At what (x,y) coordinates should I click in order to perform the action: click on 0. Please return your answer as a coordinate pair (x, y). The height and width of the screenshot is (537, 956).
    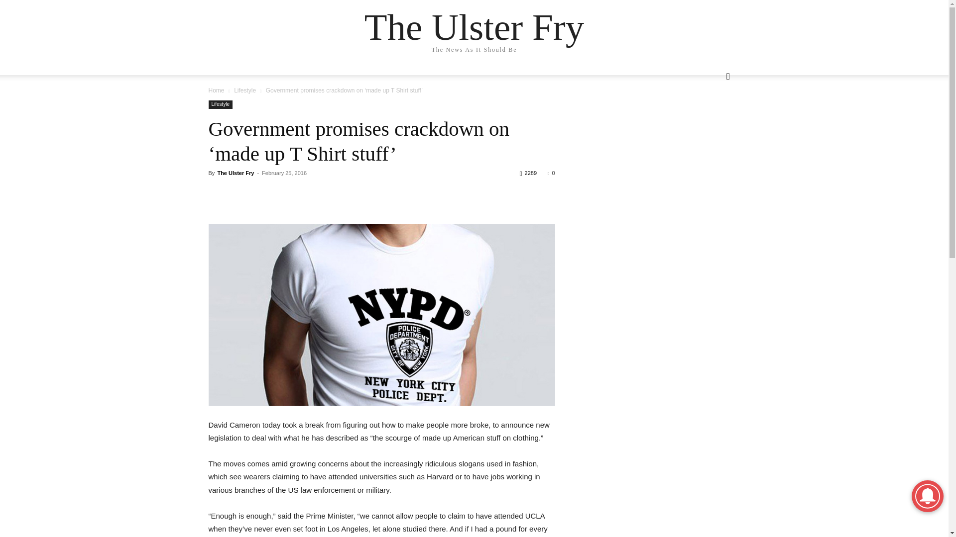
    Looking at the image, I should click on (551, 173).